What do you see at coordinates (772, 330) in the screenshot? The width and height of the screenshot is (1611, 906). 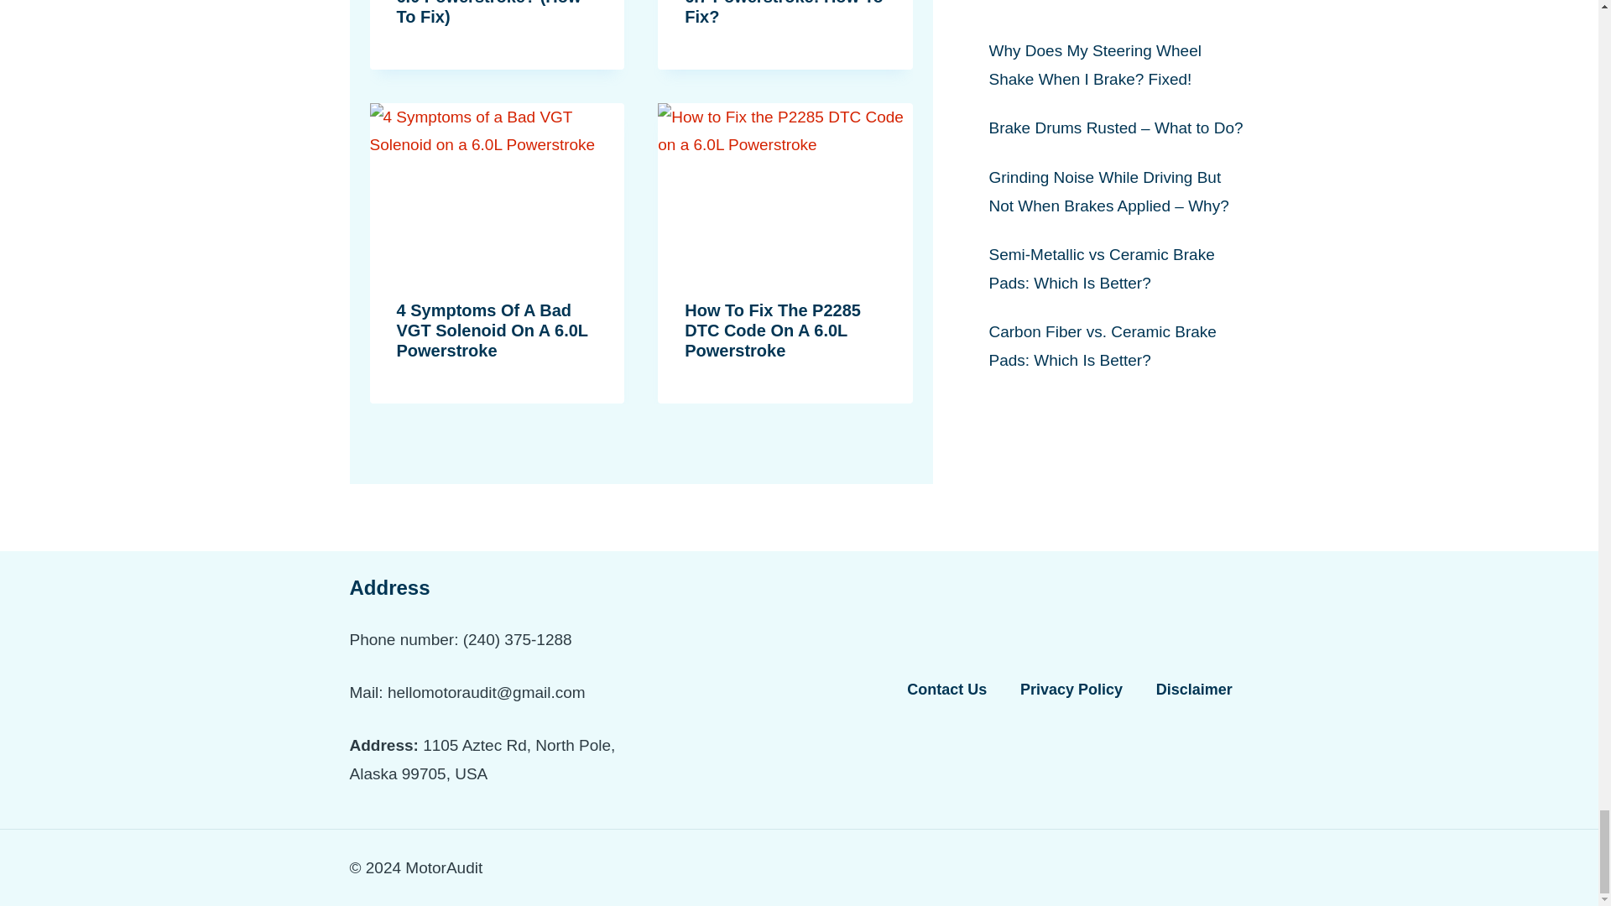 I see `How To Fix The P2285 DTC Code On A 6.0L Powerstroke` at bounding box center [772, 330].